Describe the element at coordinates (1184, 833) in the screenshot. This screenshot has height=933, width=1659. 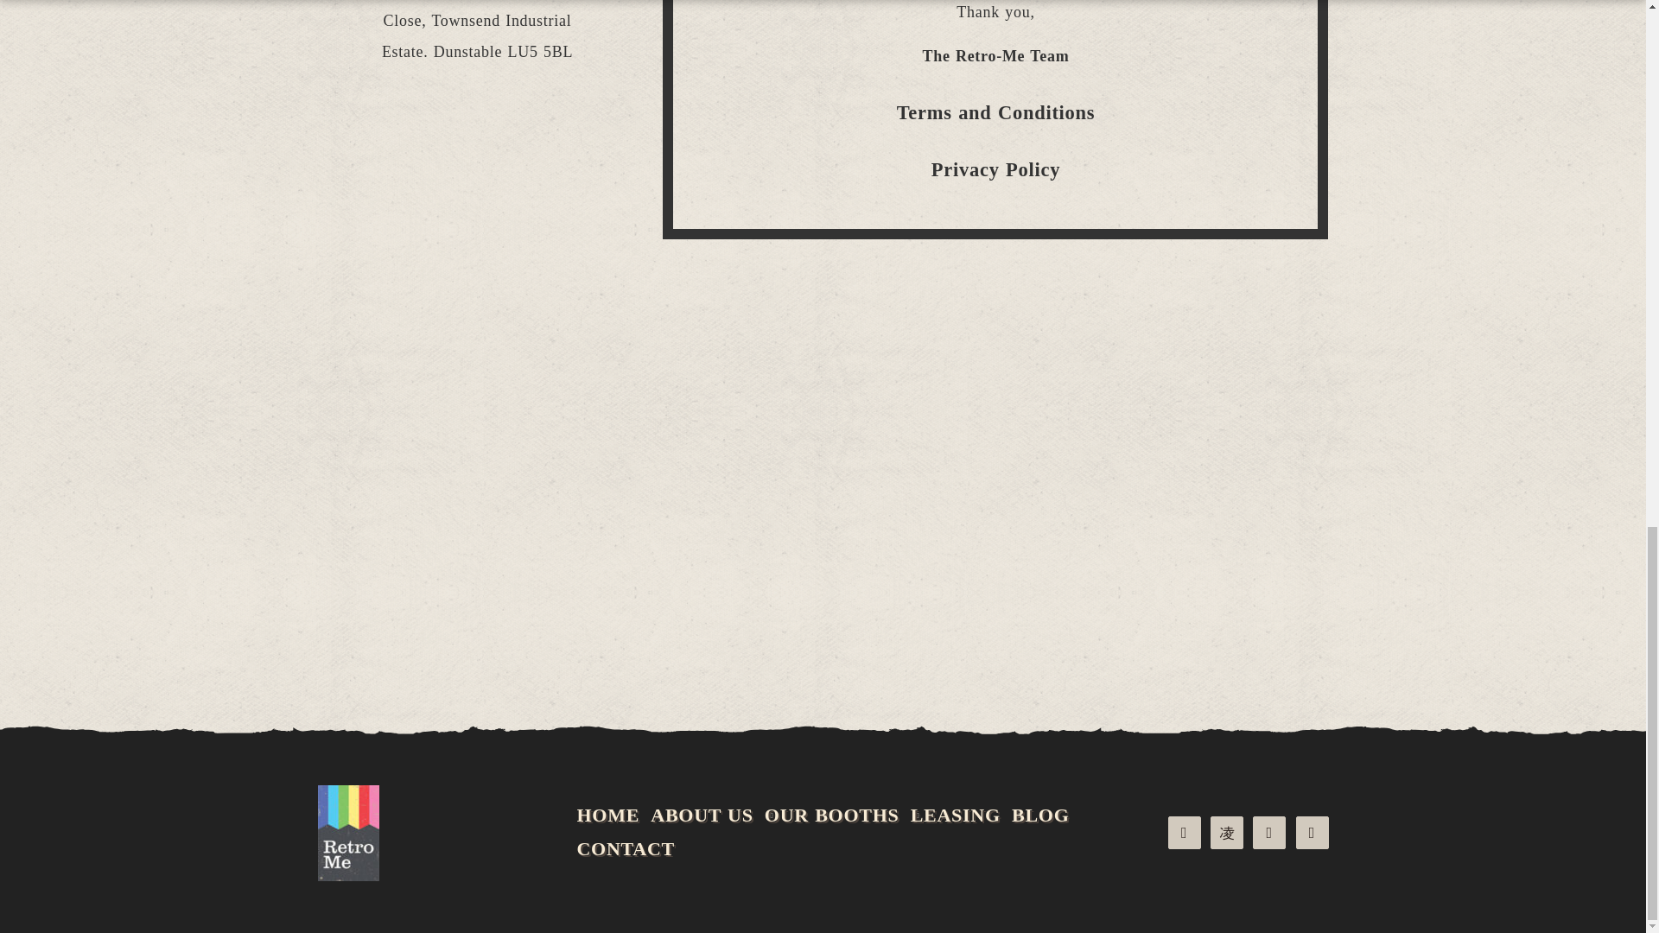
I see `Facebook` at that location.